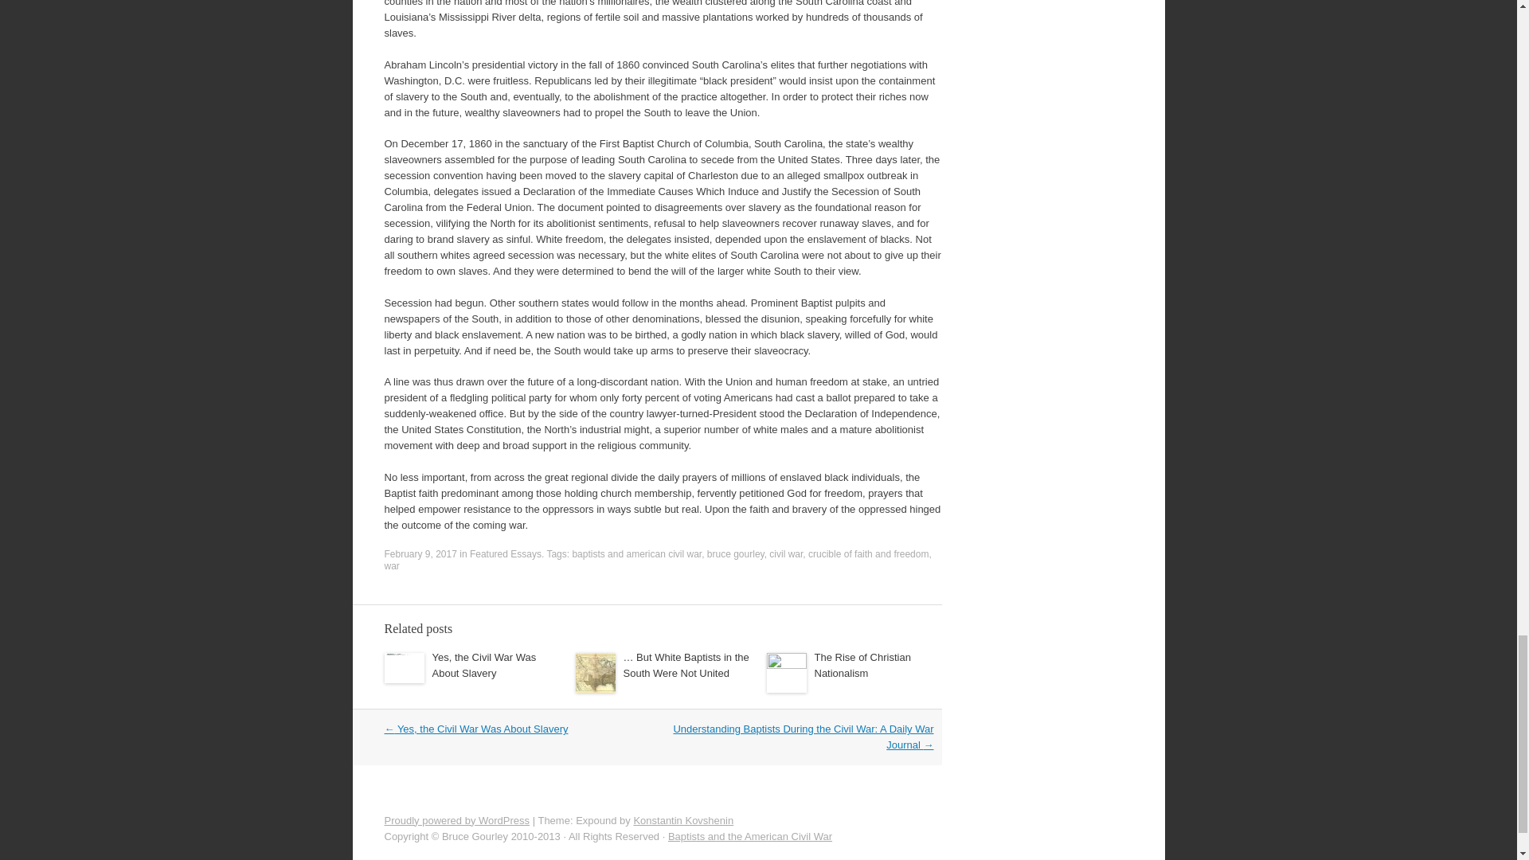 Image resolution: width=1529 pixels, height=860 pixels. Describe the element at coordinates (785, 554) in the screenshot. I see `civil war` at that location.